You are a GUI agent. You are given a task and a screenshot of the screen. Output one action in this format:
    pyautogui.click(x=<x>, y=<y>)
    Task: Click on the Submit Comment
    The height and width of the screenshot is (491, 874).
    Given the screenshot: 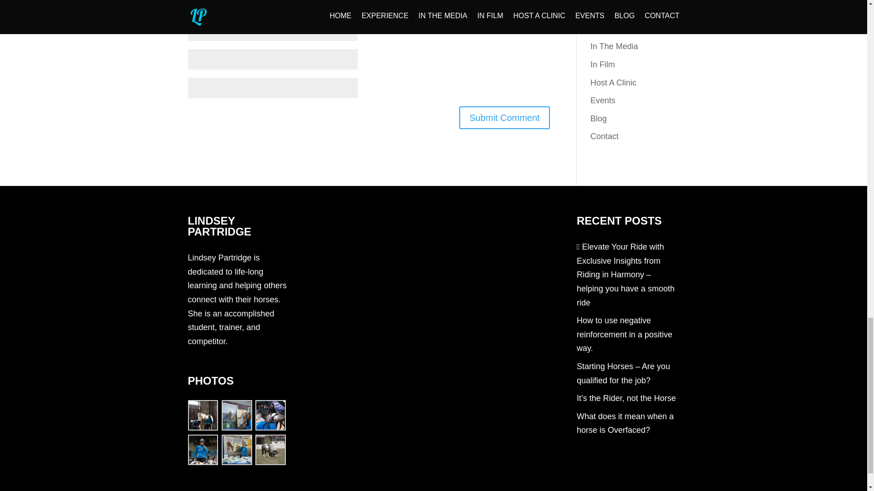 What is the action you would take?
    pyautogui.click(x=504, y=118)
    